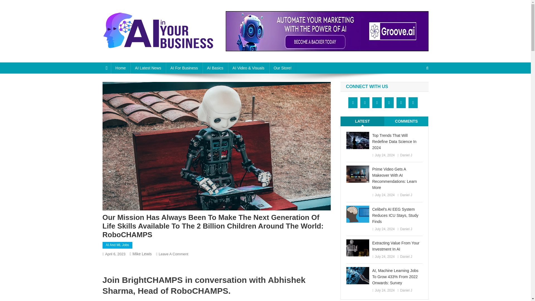 The height and width of the screenshot is (301, 535). Describe the element at coordinates (417, 86) in the screenshot. I see `Search` at that location.